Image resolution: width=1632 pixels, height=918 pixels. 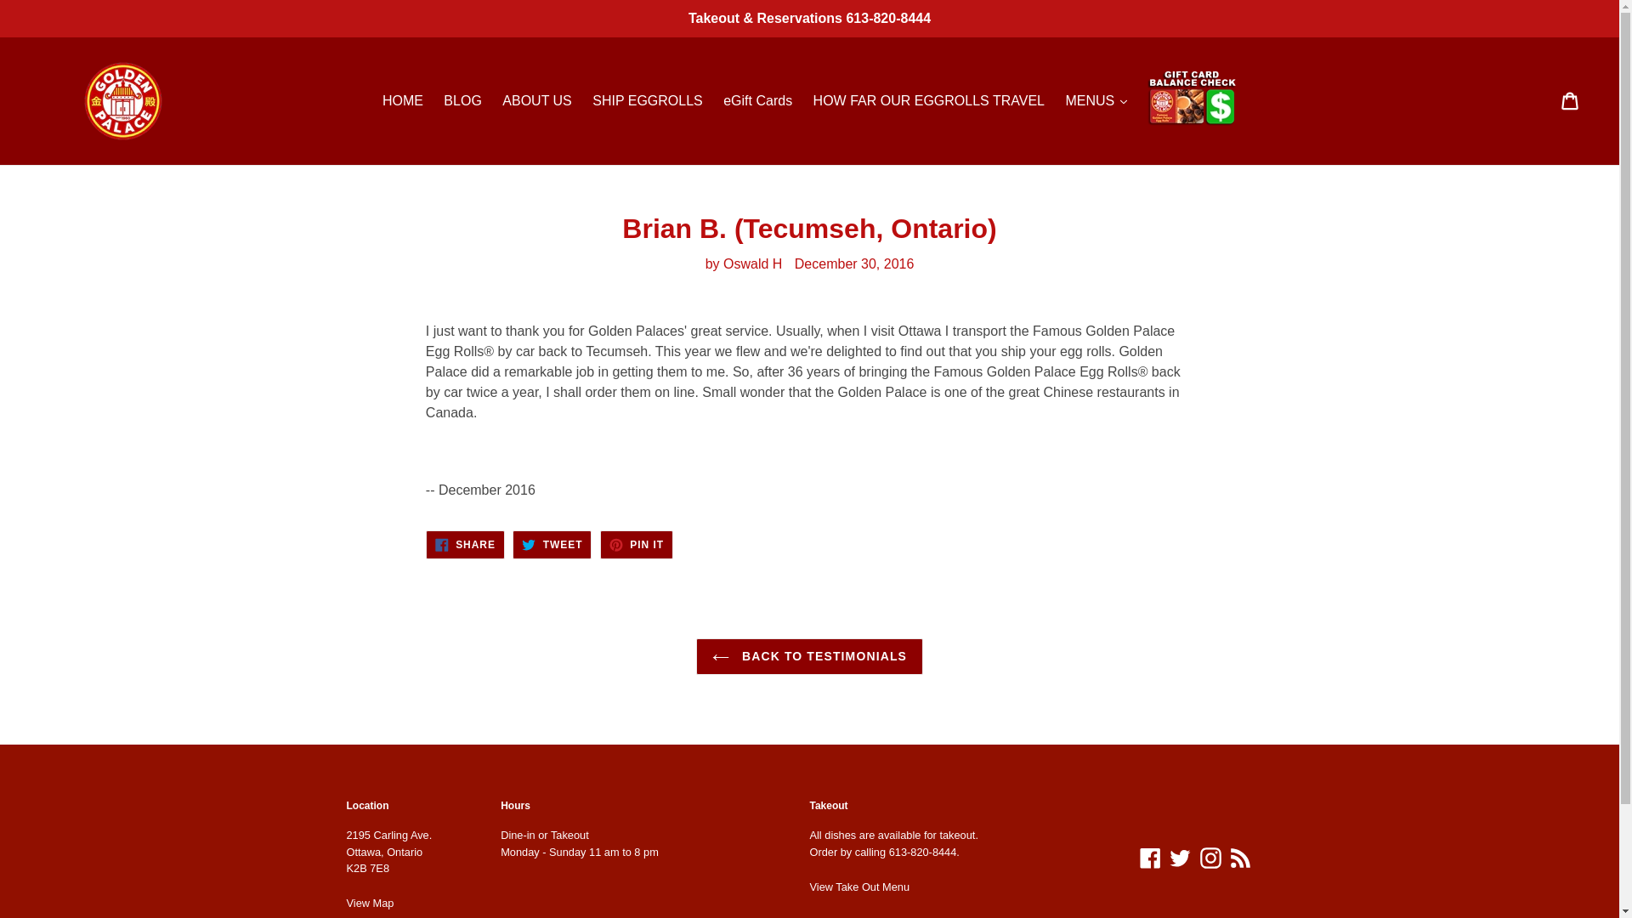 I want to click on HOW FAR OUR EGGROLLS TRAVEL, so click(x=928, y=100).